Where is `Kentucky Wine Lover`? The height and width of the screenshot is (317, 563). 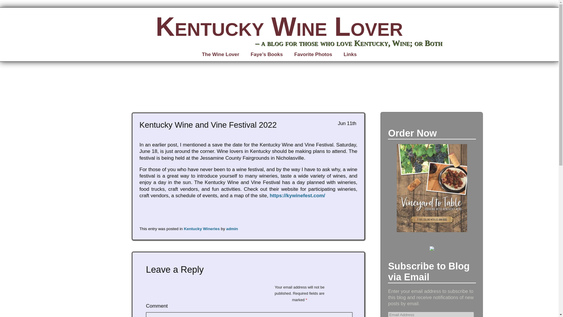 Kentucky Wine Lover is located at coordinates (279, 27).